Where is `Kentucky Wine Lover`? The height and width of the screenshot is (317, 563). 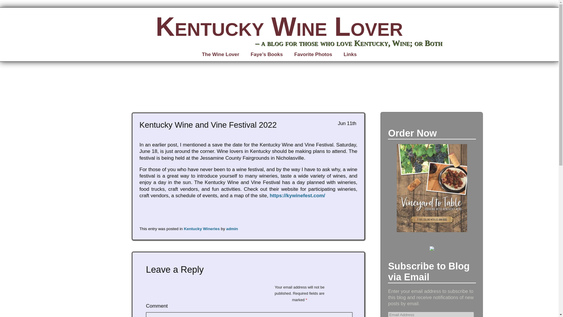 Kentucky Wine Lover is located at coordinates (279, 27).